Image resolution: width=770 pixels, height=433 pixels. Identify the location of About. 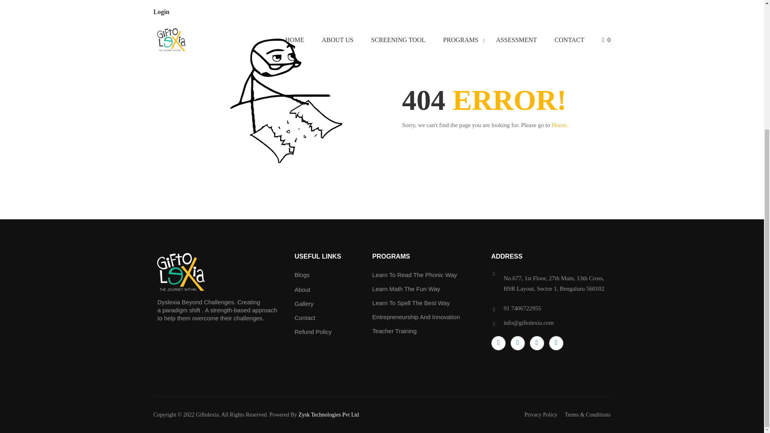
(302, 289).